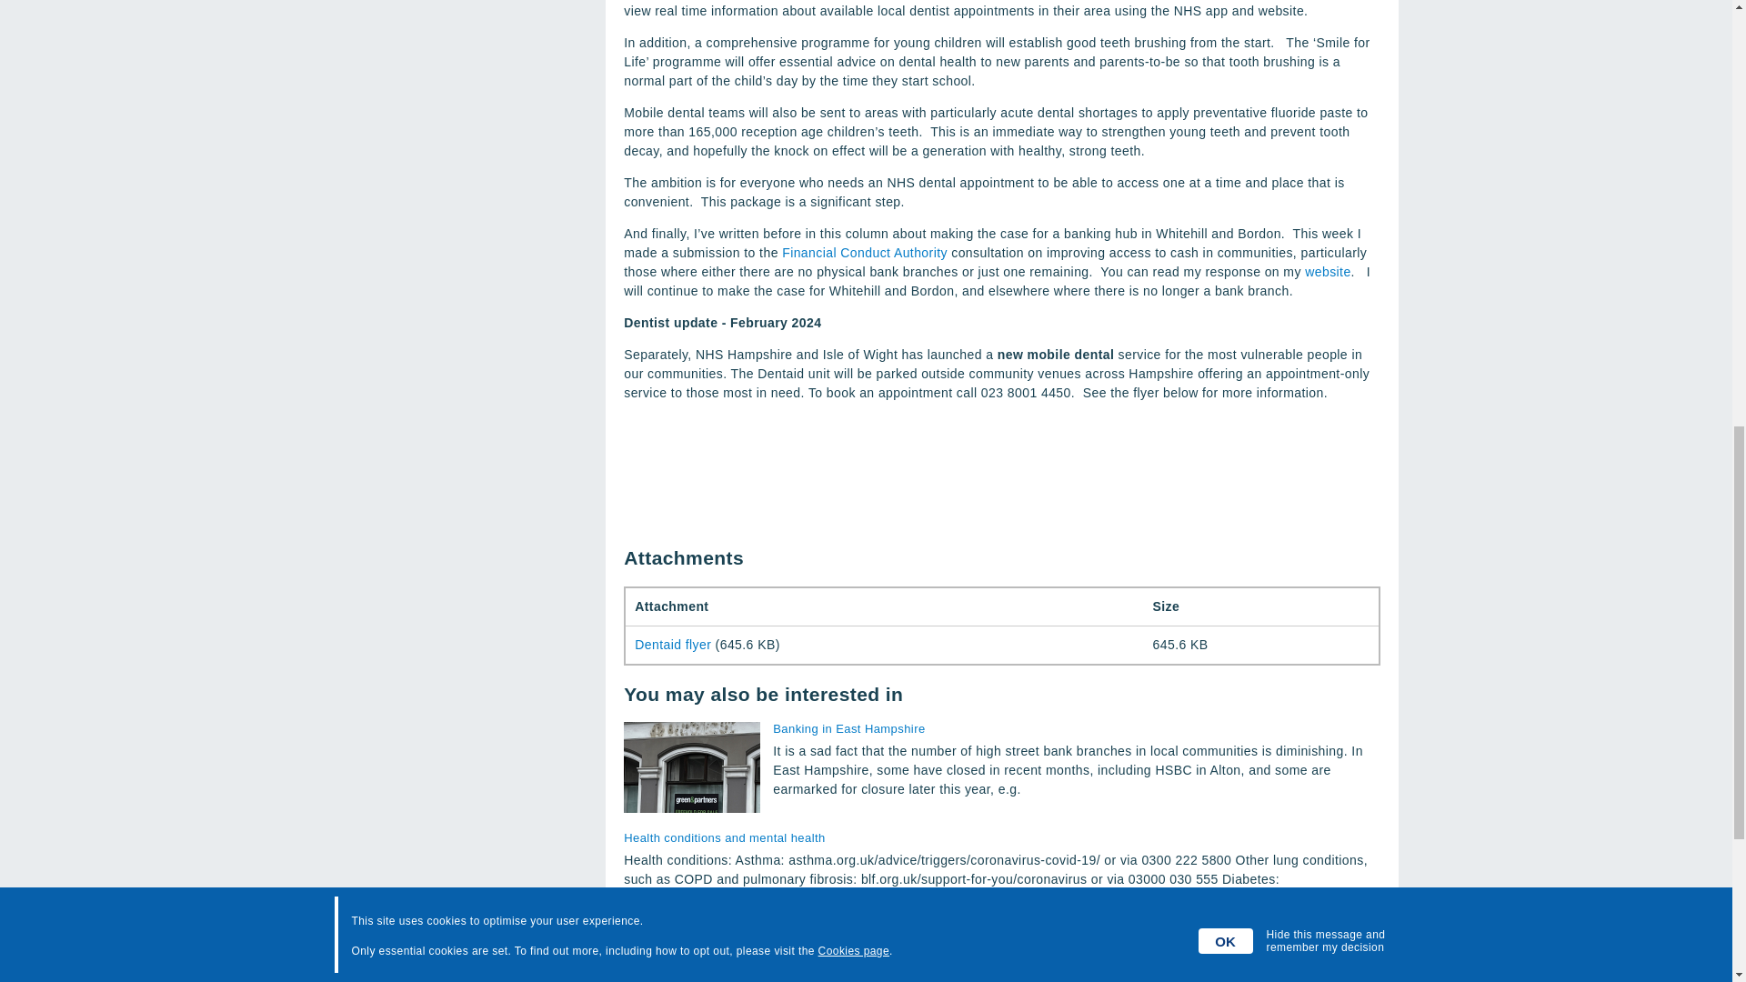 The height and width of the screenshot is (982, 1746). I want to click on website, so click(1327, 271).